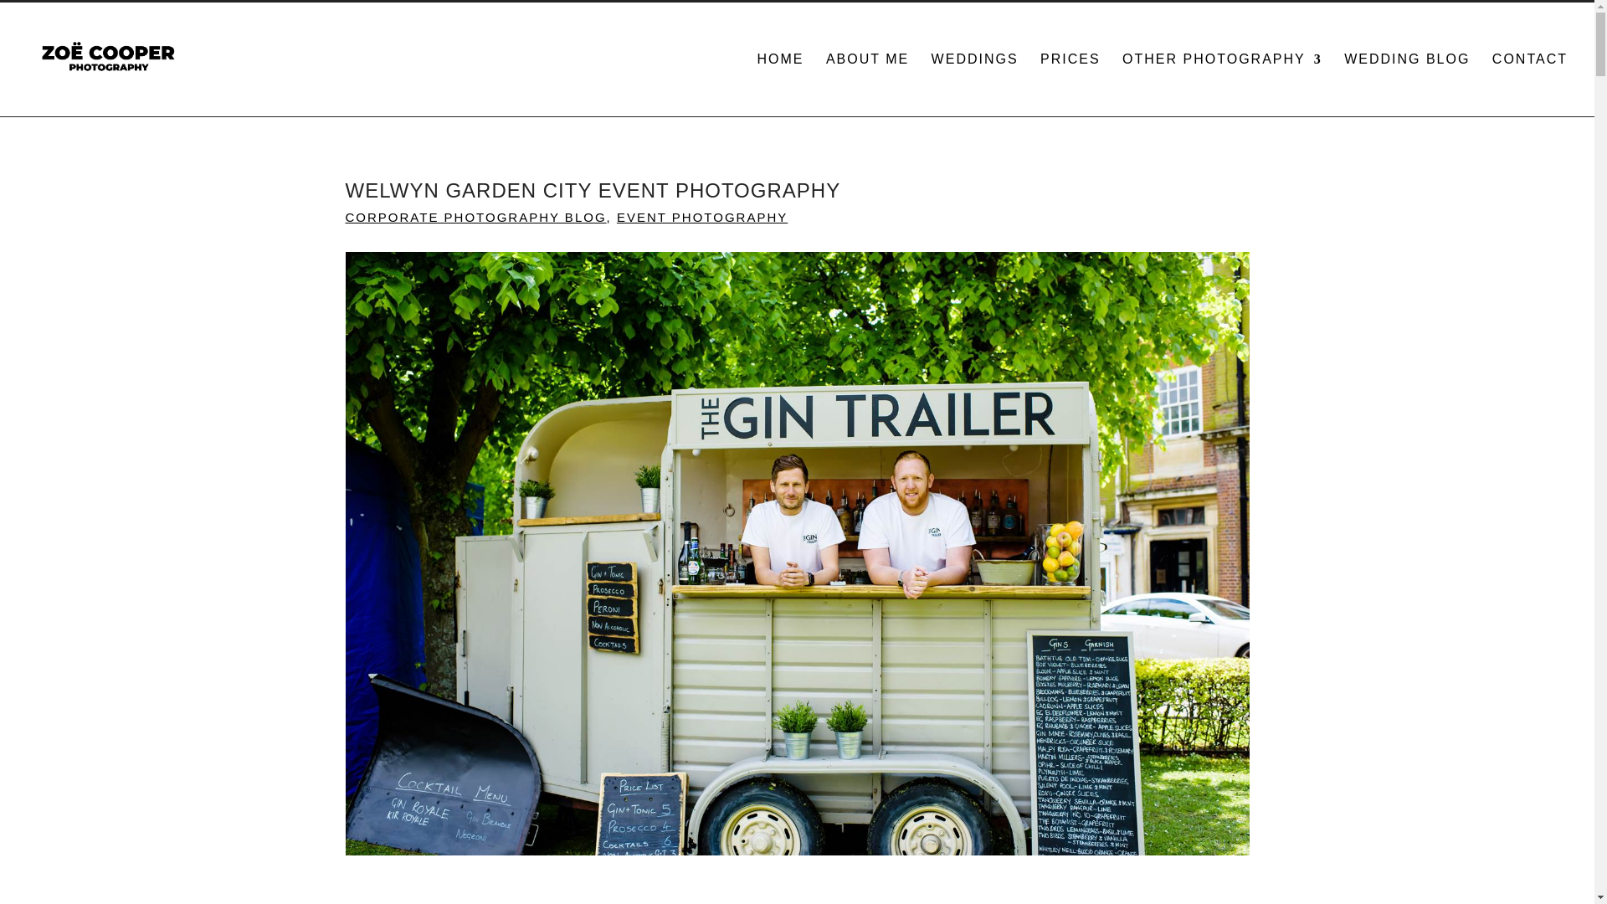 The image size is (1607, 904). What do you see at coordinates (1070, 85) in the screenshot?
I see `PRICES` at bounding box center [1070, 85].